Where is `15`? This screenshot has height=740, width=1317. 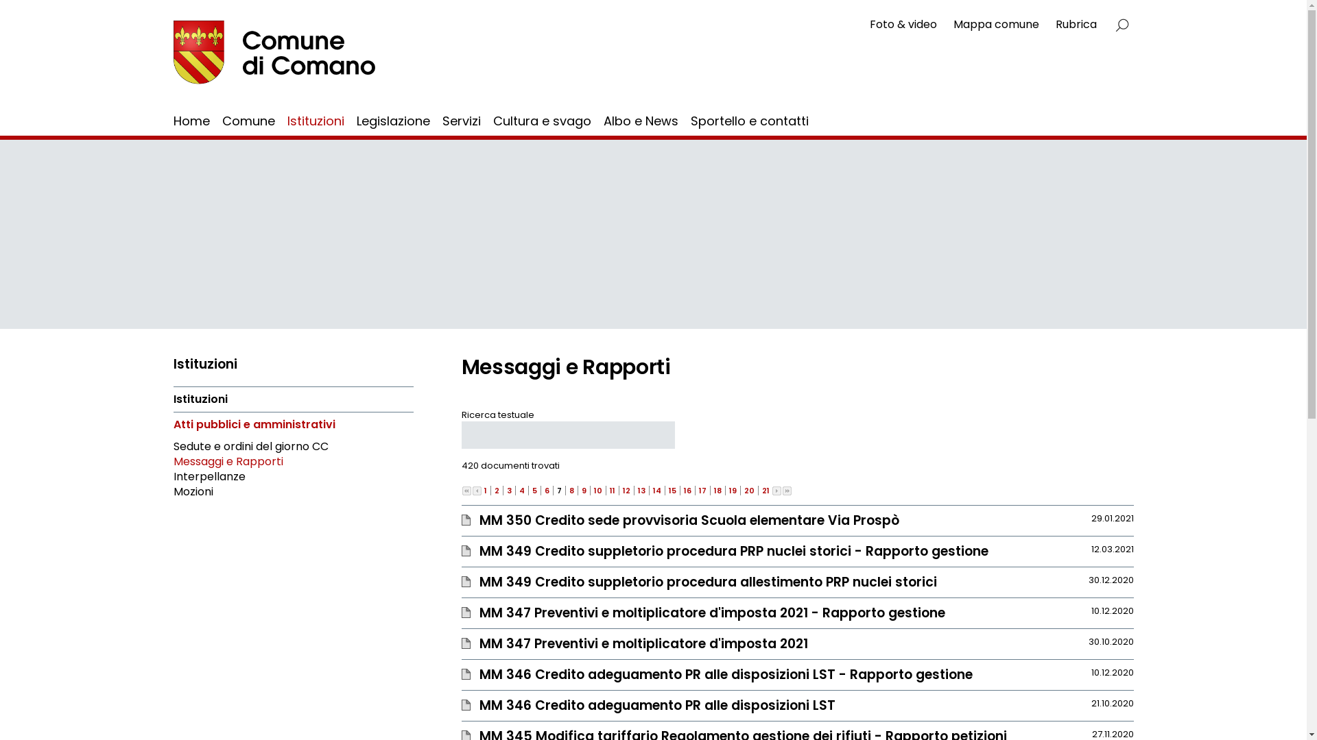
15 is located at coordinates (672, 491).